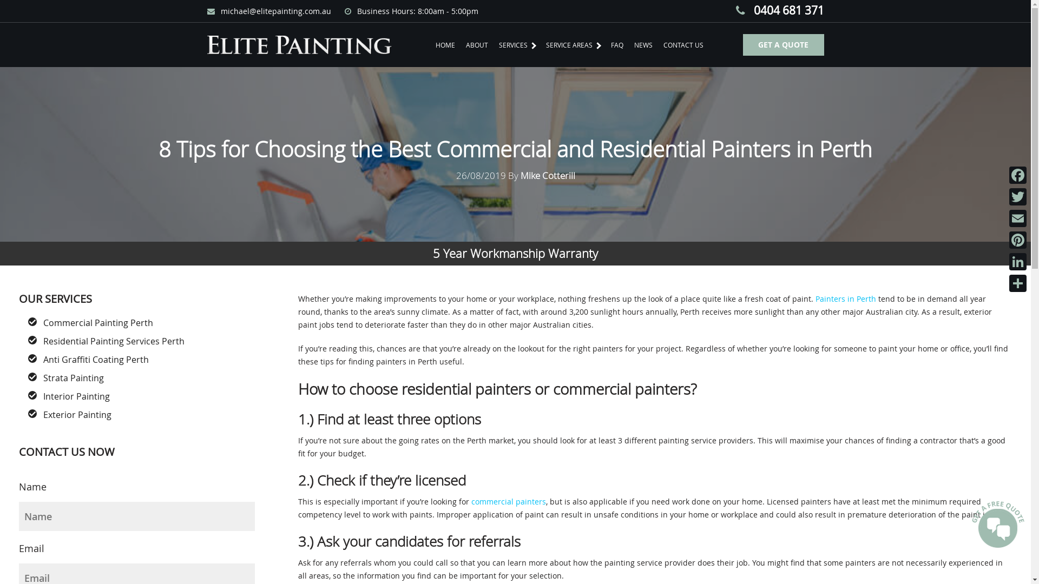  What do you see at coordinates (74, 378) in the screenshot?
I see `Strata Painting` at bounding box center [74, 378].